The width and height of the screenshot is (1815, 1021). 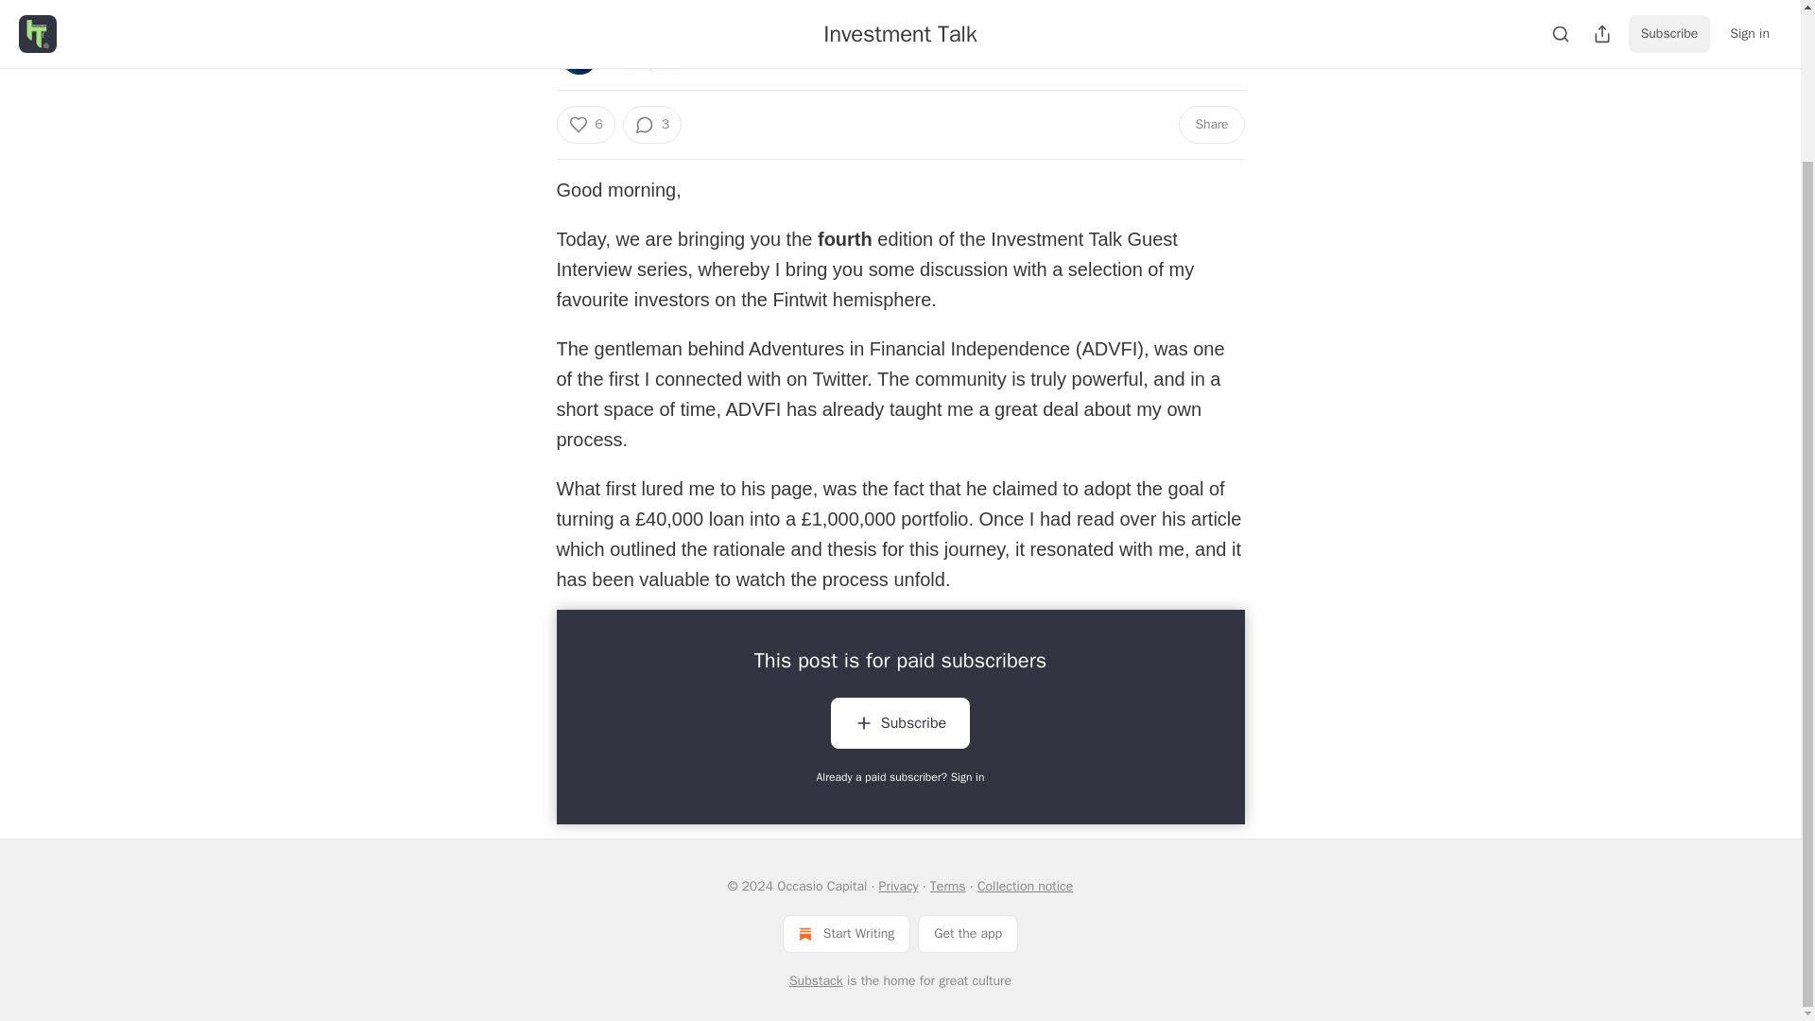 I want to click on Get the app, so click(x=968, y=933).